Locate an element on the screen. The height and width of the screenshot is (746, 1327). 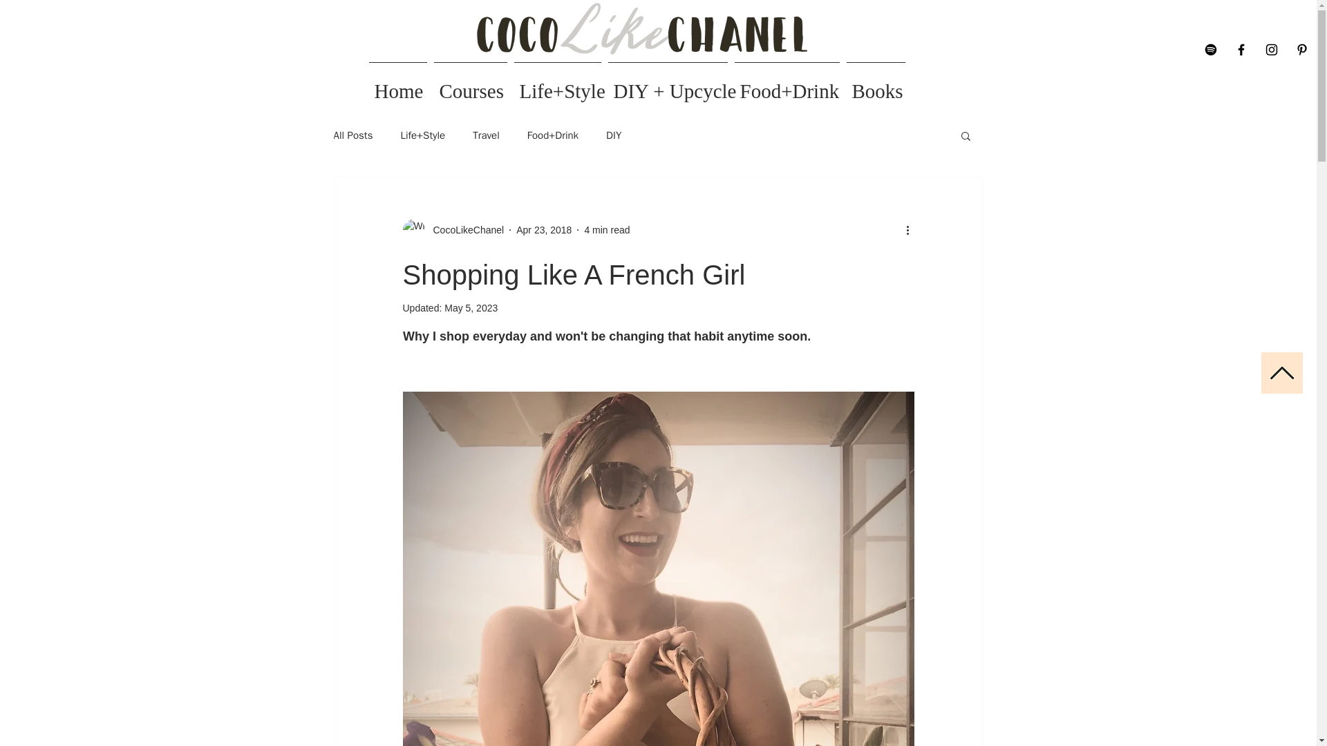
May 5, 2023 is located at coordinates (471, 308).